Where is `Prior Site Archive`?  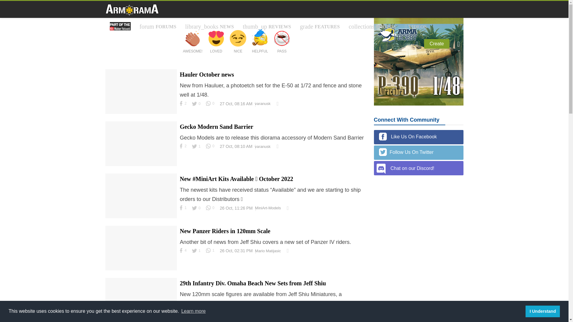 Prior Site Archive is located at coordinates (173, 85).